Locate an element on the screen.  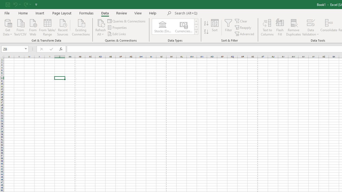
Data Types is located at coordinates (196, 32).